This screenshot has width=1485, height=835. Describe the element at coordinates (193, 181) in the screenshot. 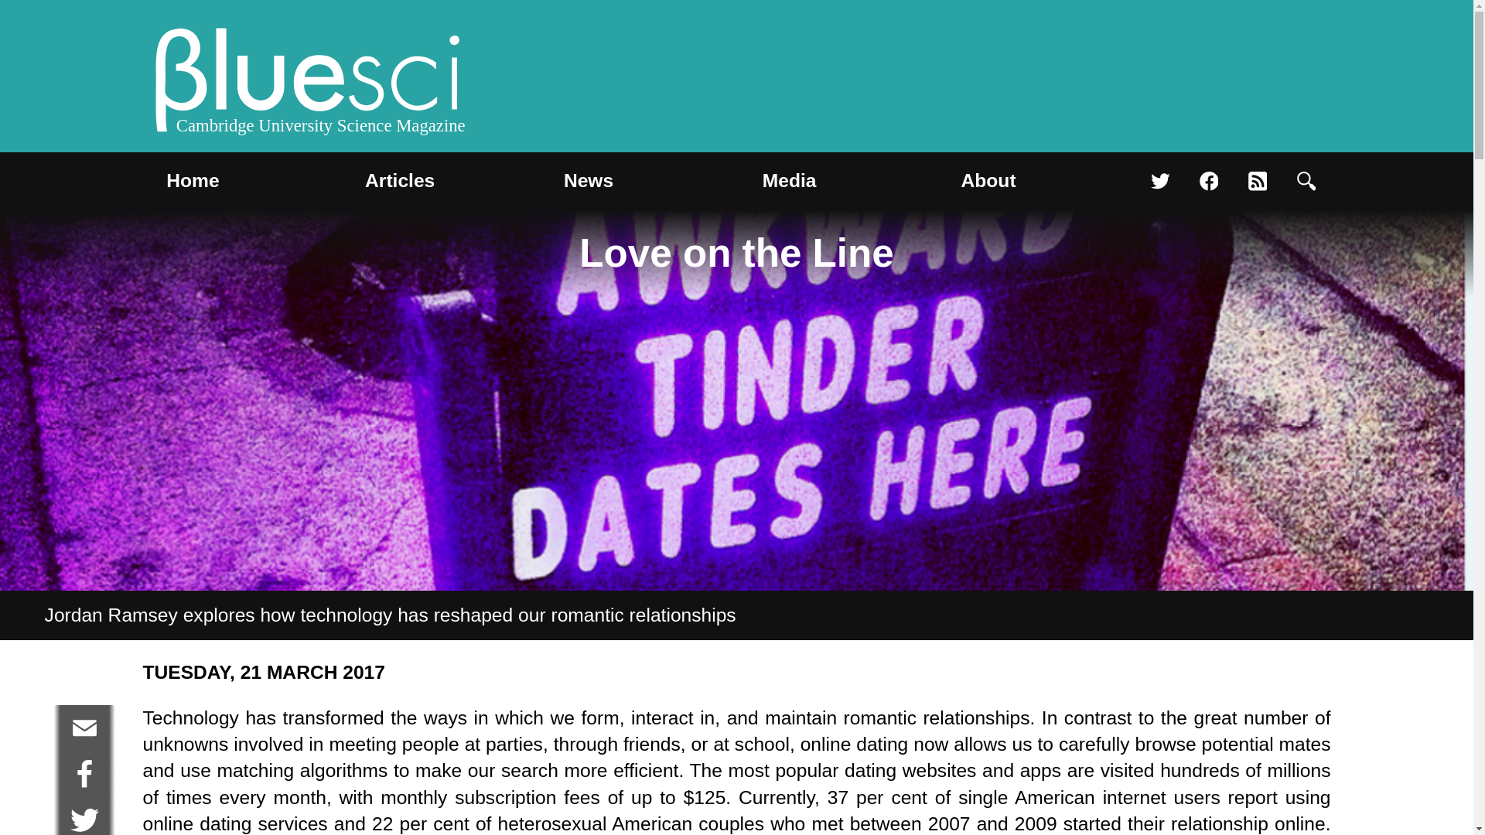

I see `Home` at that location.